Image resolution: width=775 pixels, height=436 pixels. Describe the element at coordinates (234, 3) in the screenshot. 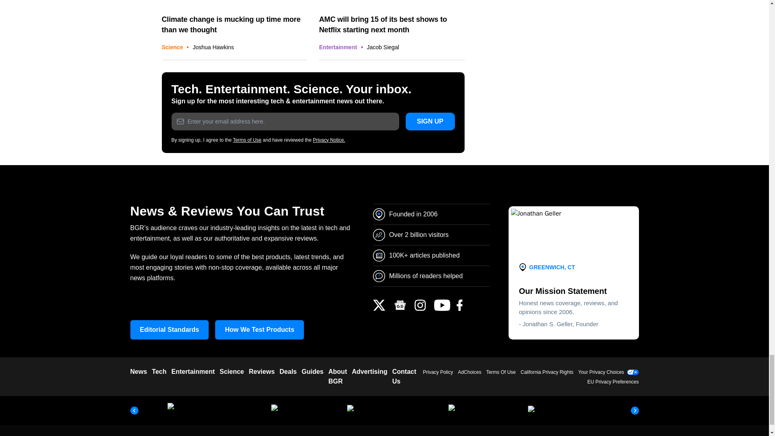

I see `climate change effect on time` at that location.